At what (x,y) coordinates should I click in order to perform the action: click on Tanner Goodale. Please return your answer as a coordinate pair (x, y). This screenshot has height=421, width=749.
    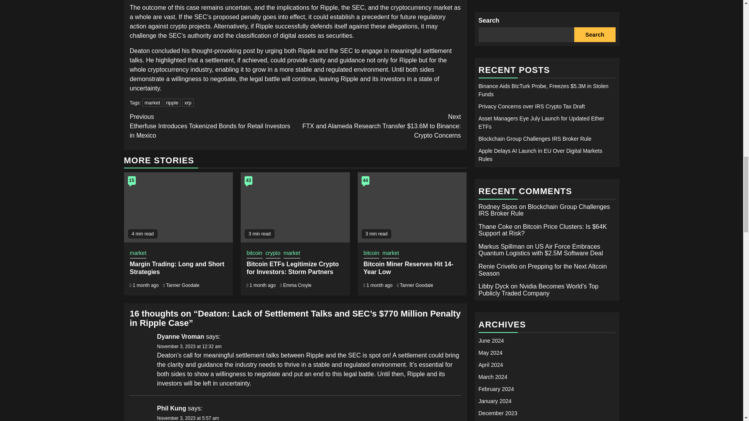
    Looking at the image, I should click on (183, 285).